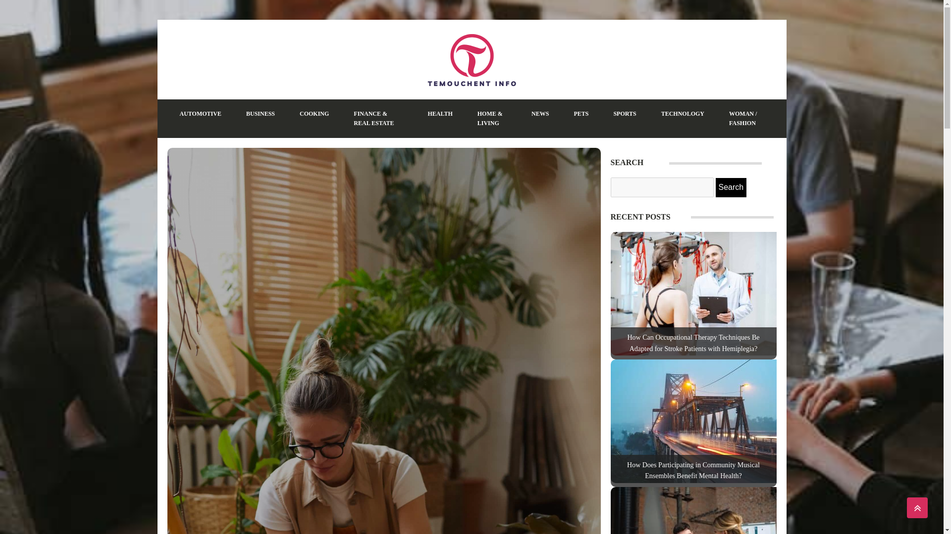 The image size is (951, 534). Describe the element at coordinates (261, 114) in the screenshot. I see `BUSINESS` at that location.